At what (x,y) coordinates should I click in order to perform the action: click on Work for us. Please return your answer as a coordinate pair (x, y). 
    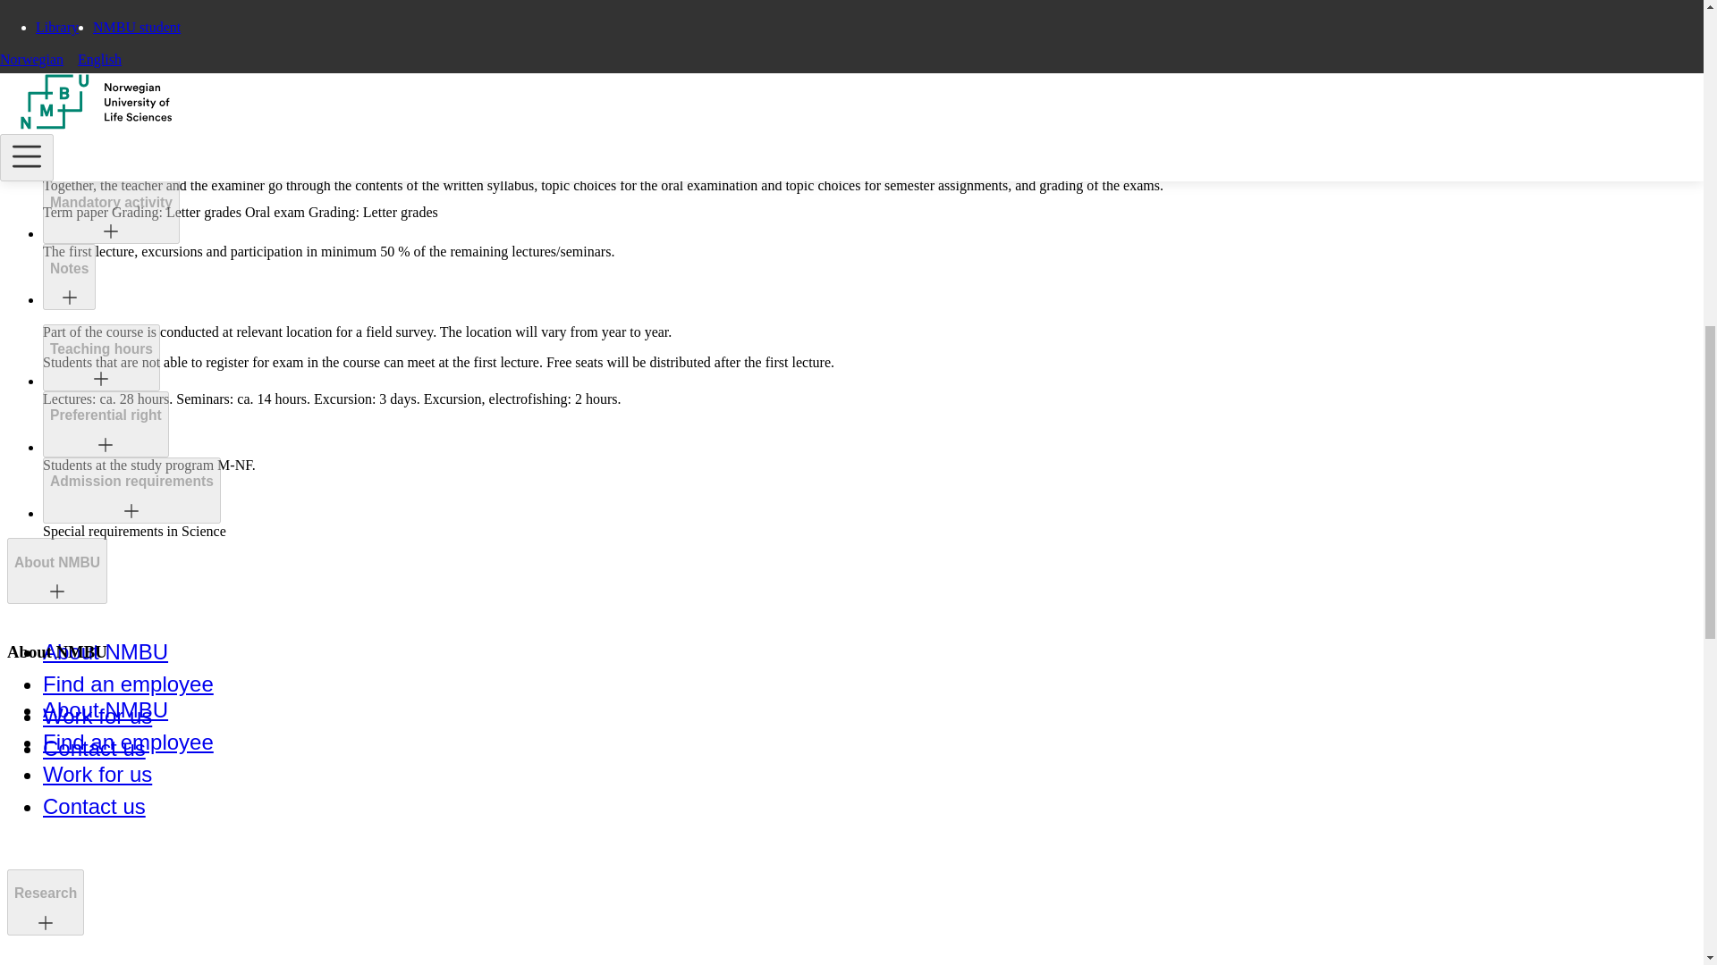
    Looking at the image, I should click on (97, 717).